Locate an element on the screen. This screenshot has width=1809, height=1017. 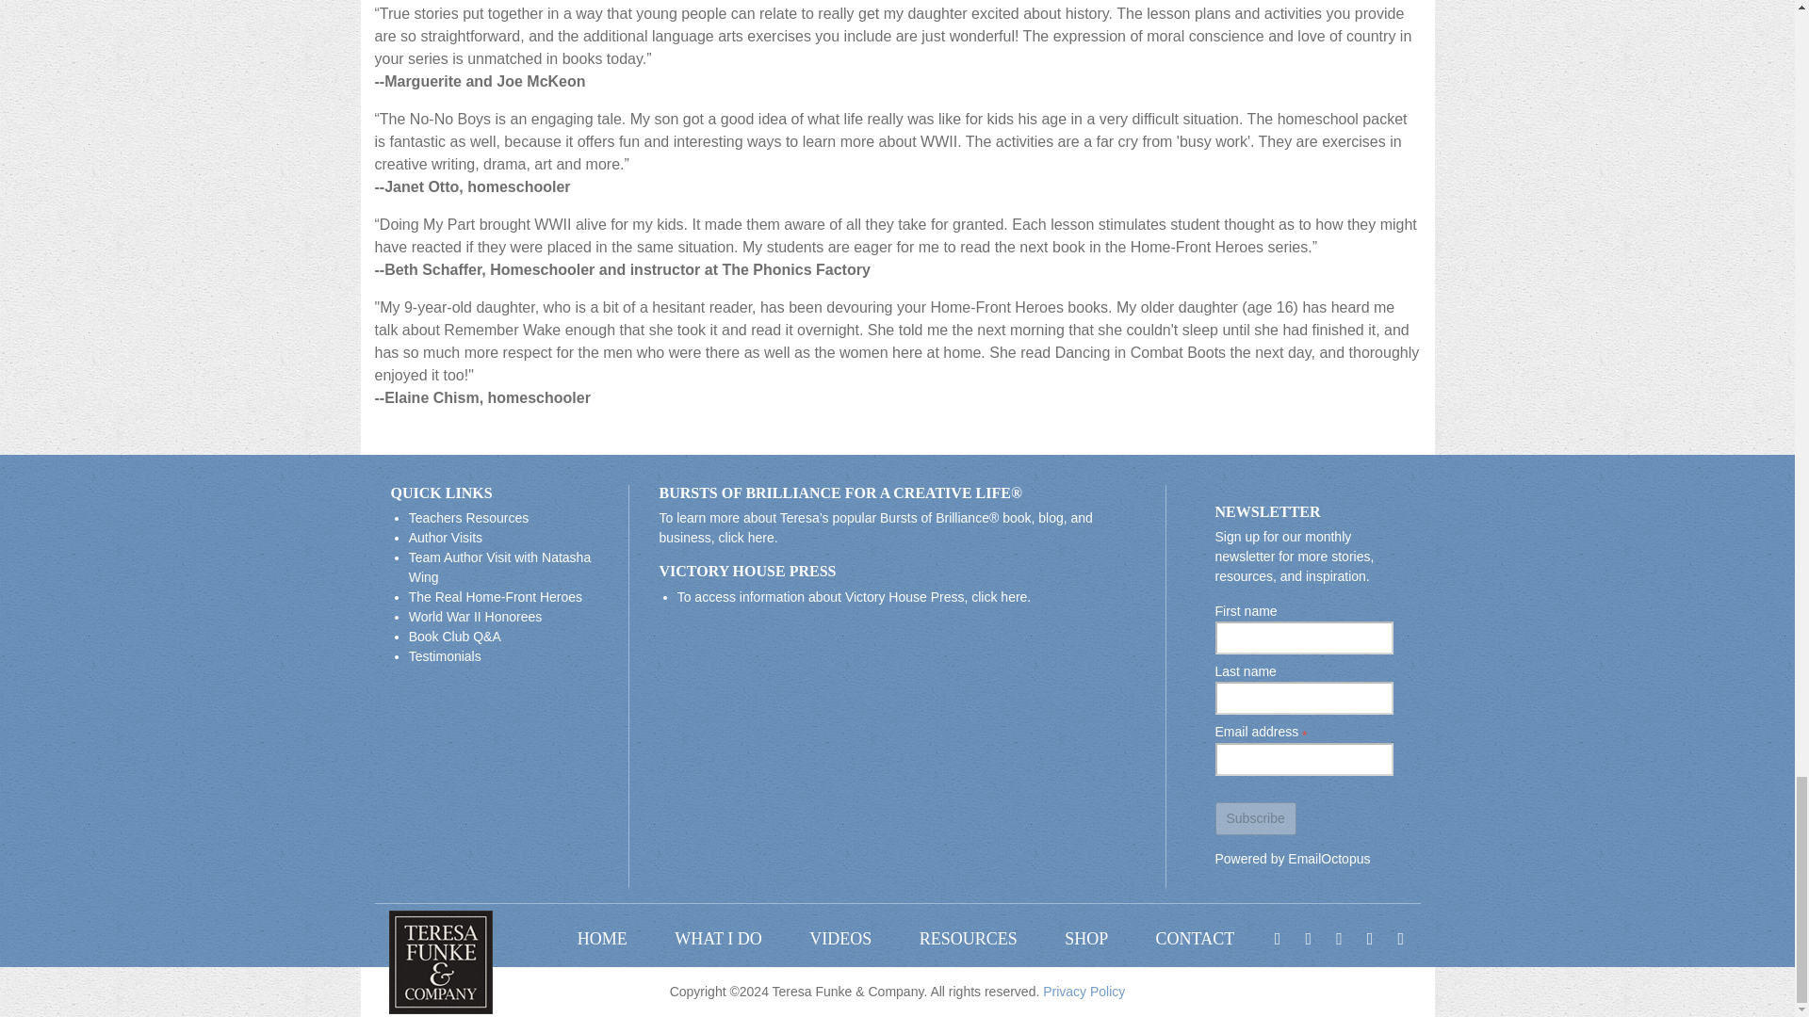
Videos is located at coordinates (840, 940).